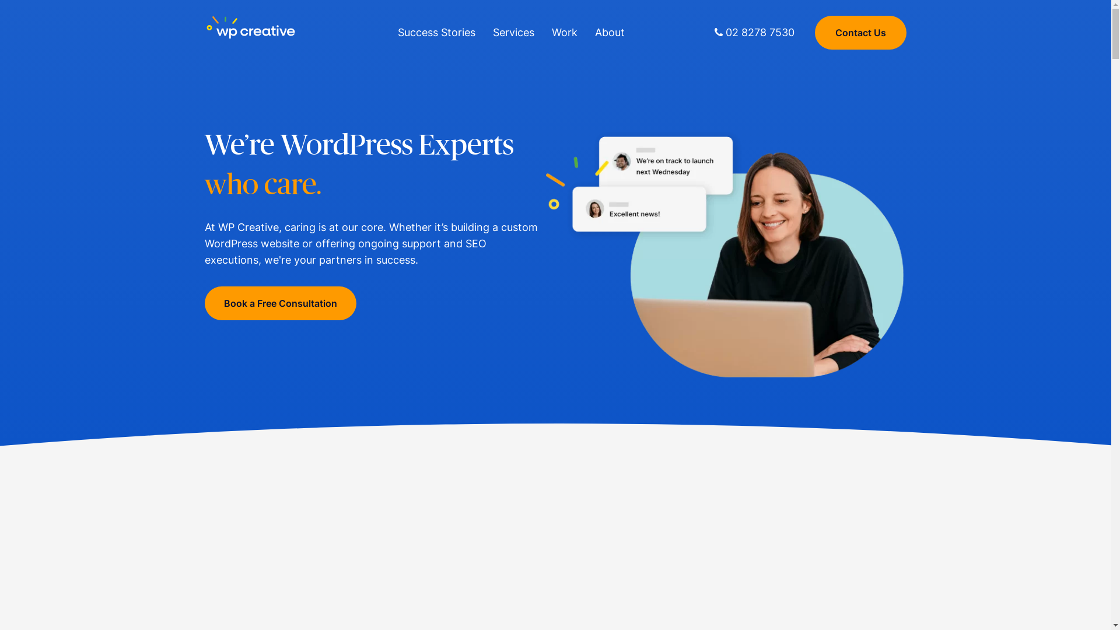 This screenshot has width=1120, height=630. I want to click on Work, so click(565, 33).